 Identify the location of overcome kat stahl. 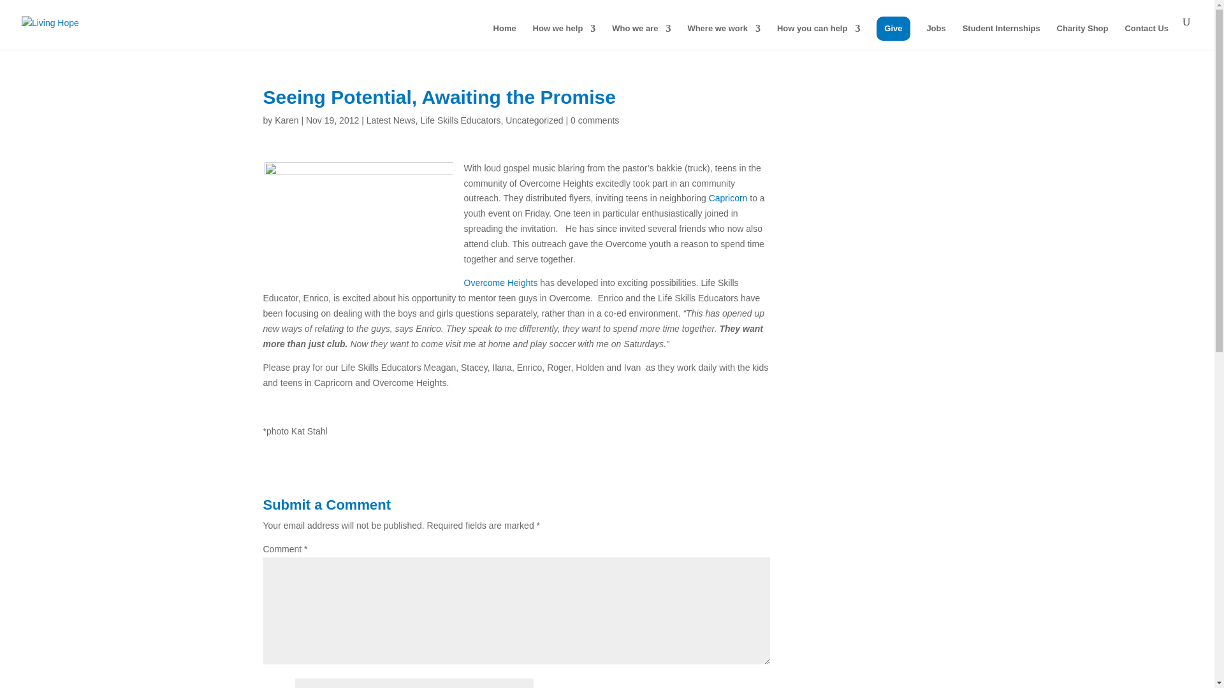
(358, 224).